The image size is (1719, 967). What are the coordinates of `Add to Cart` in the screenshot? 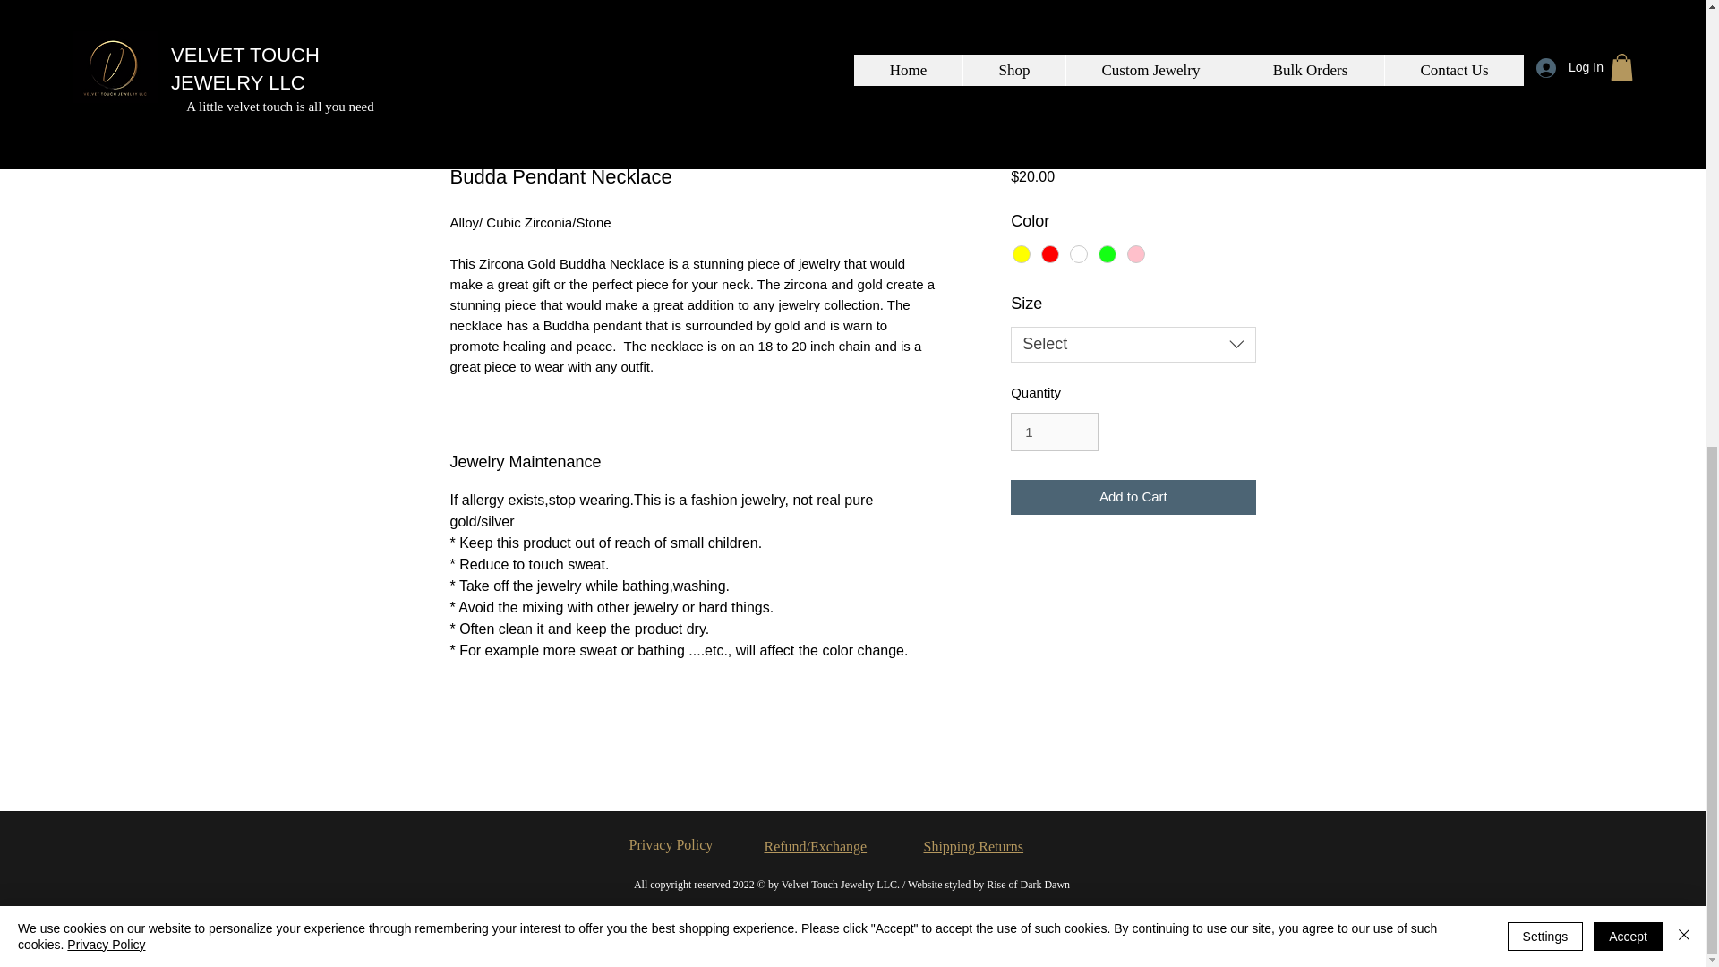 It's located at (1132, 496).